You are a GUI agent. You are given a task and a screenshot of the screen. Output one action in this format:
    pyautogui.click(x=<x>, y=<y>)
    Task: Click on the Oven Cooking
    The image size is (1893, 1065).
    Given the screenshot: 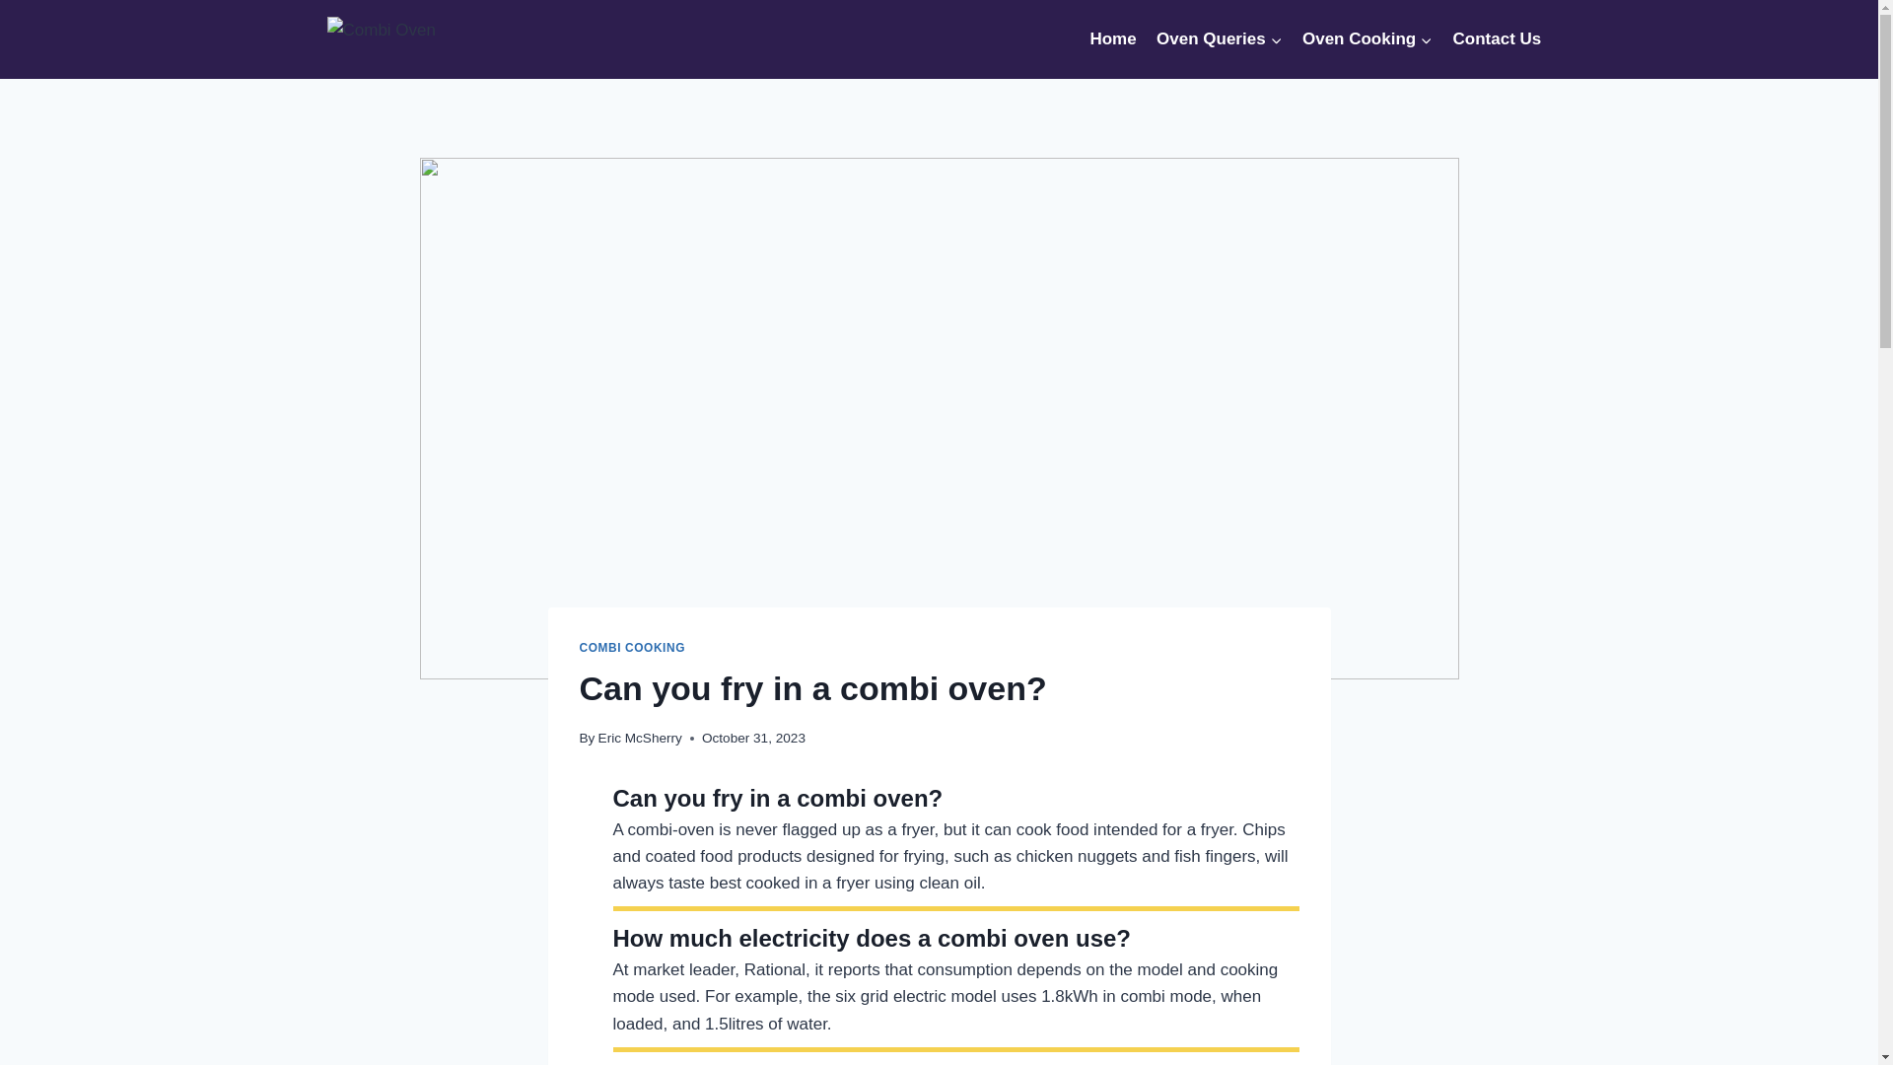 What is the action you would take?
    pyautogui.click(x=1367, y=39)
    